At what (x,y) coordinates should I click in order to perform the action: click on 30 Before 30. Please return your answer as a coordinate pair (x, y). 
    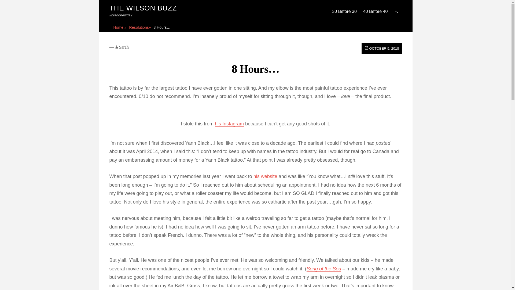
    Looking at the image, I should click on (344, 11).